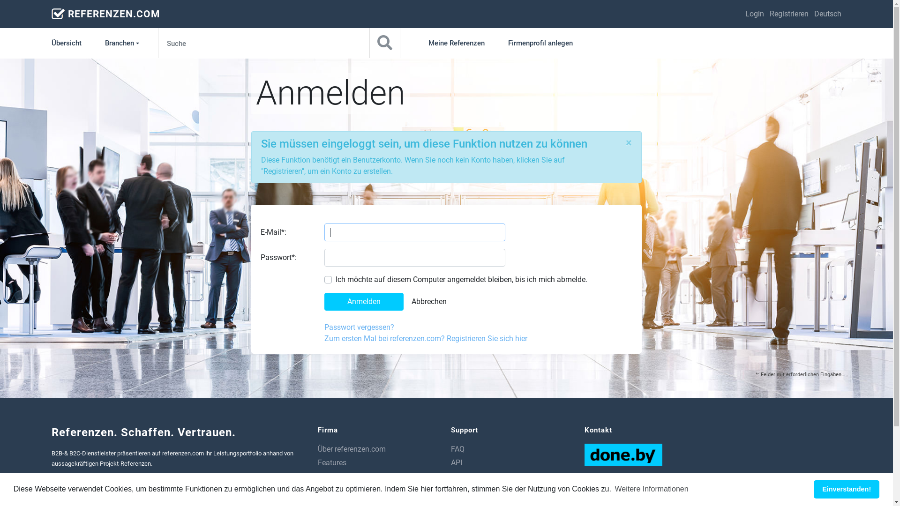 This screenshot has height=506, width=900. Describe the element at coordinates (540, 43) in the screenshot. I see `Firmenprofil anlegen` at that location.